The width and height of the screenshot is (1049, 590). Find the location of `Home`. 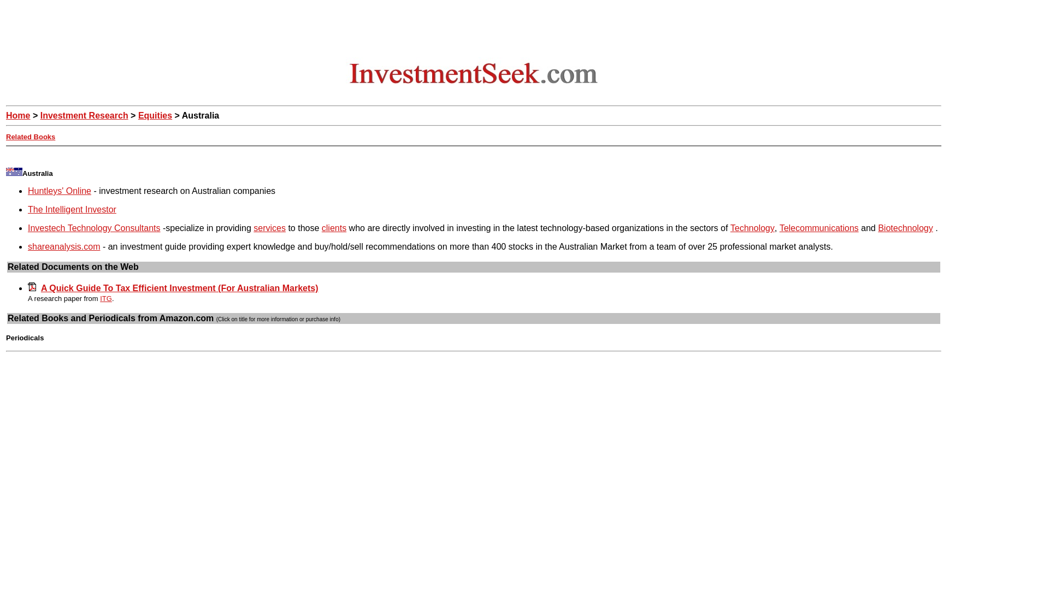

Home is located at coordinates (18, 116).